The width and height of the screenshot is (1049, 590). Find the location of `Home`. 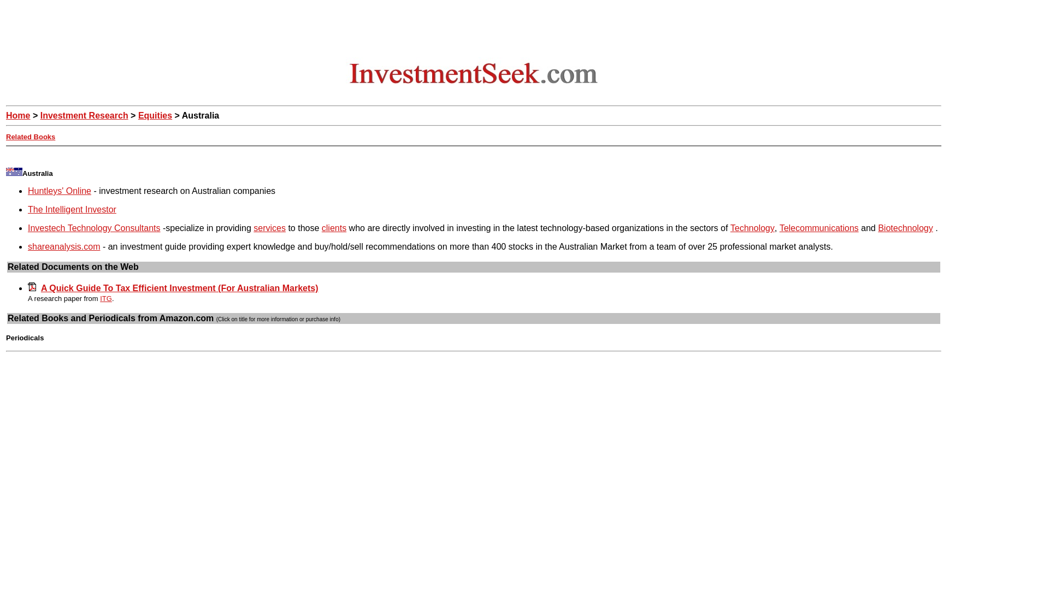

Home is located at coordinates (18, 116).